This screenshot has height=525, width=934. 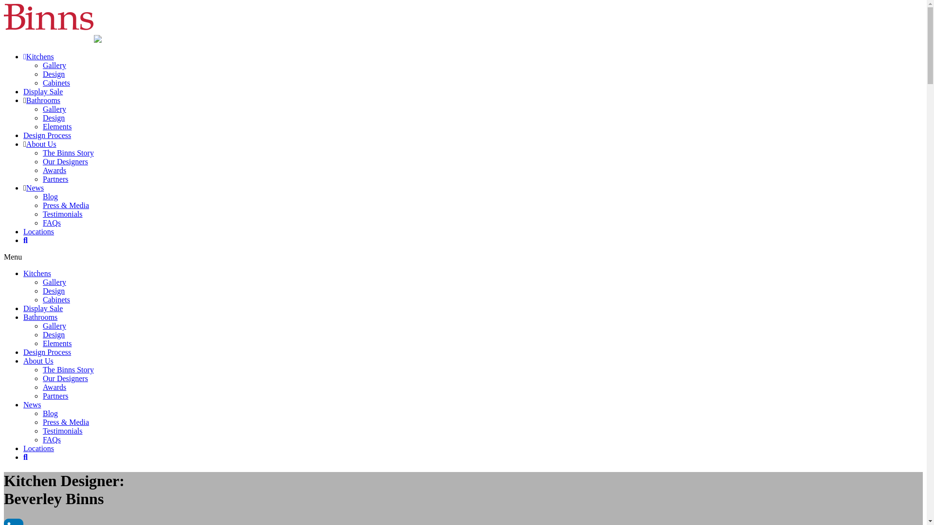 I want to click on Menu, so click(x=13, y=257).